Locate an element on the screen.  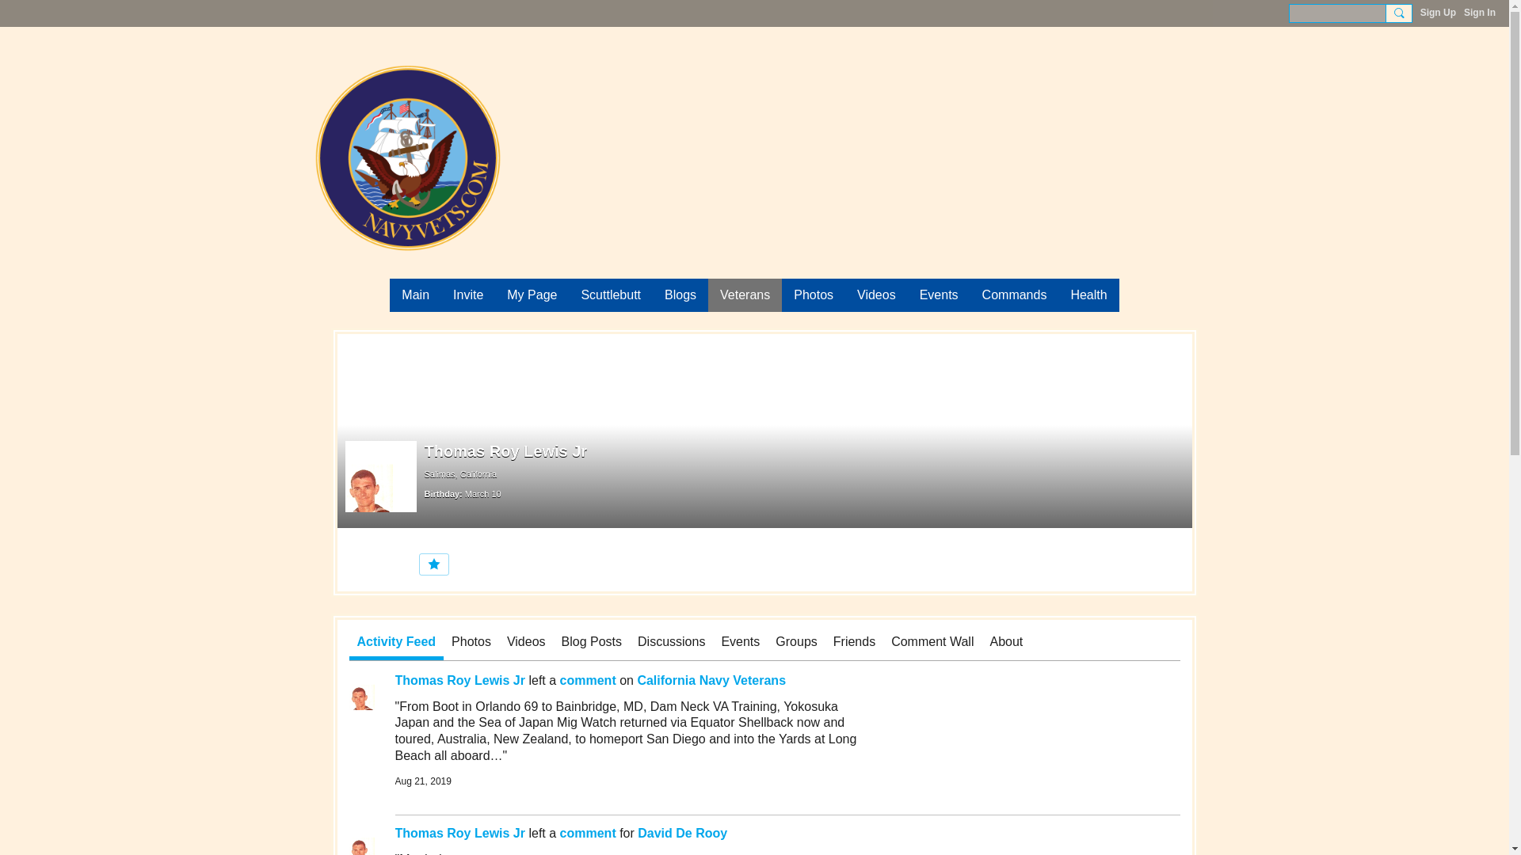
comment is located at coordinates (588, 681).